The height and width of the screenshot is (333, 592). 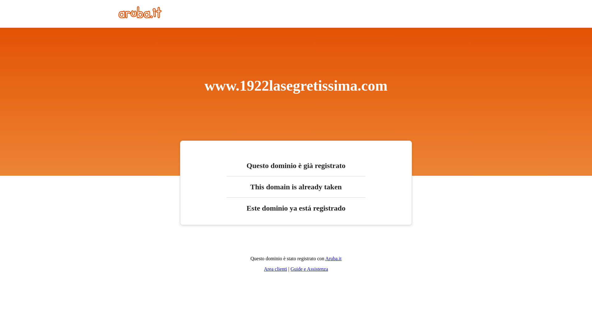 I want to click on Guide e Assistenza, so click(x=309, y=269).